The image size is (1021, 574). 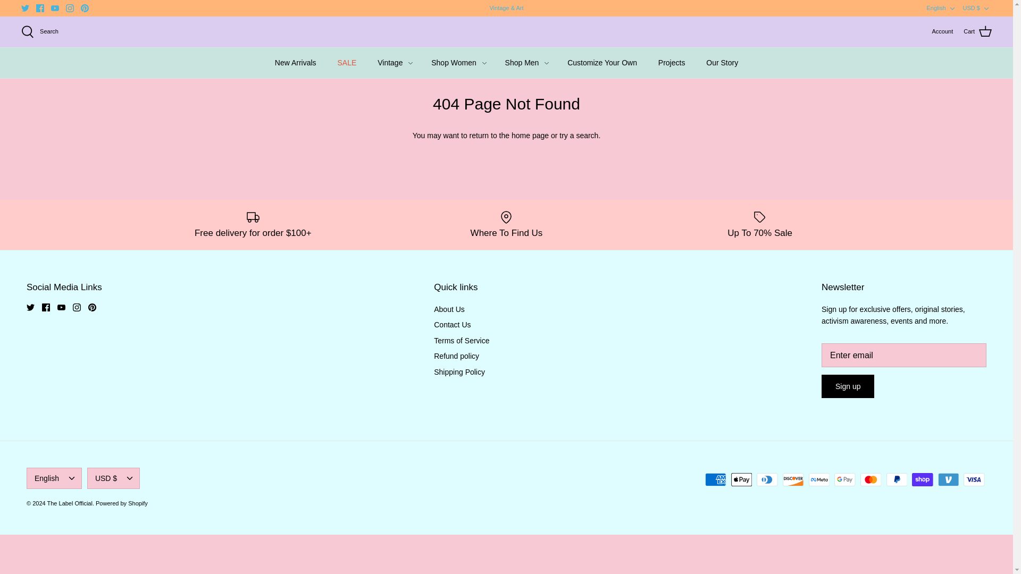 I want to click on Youtube, so click(x=55, y=7).